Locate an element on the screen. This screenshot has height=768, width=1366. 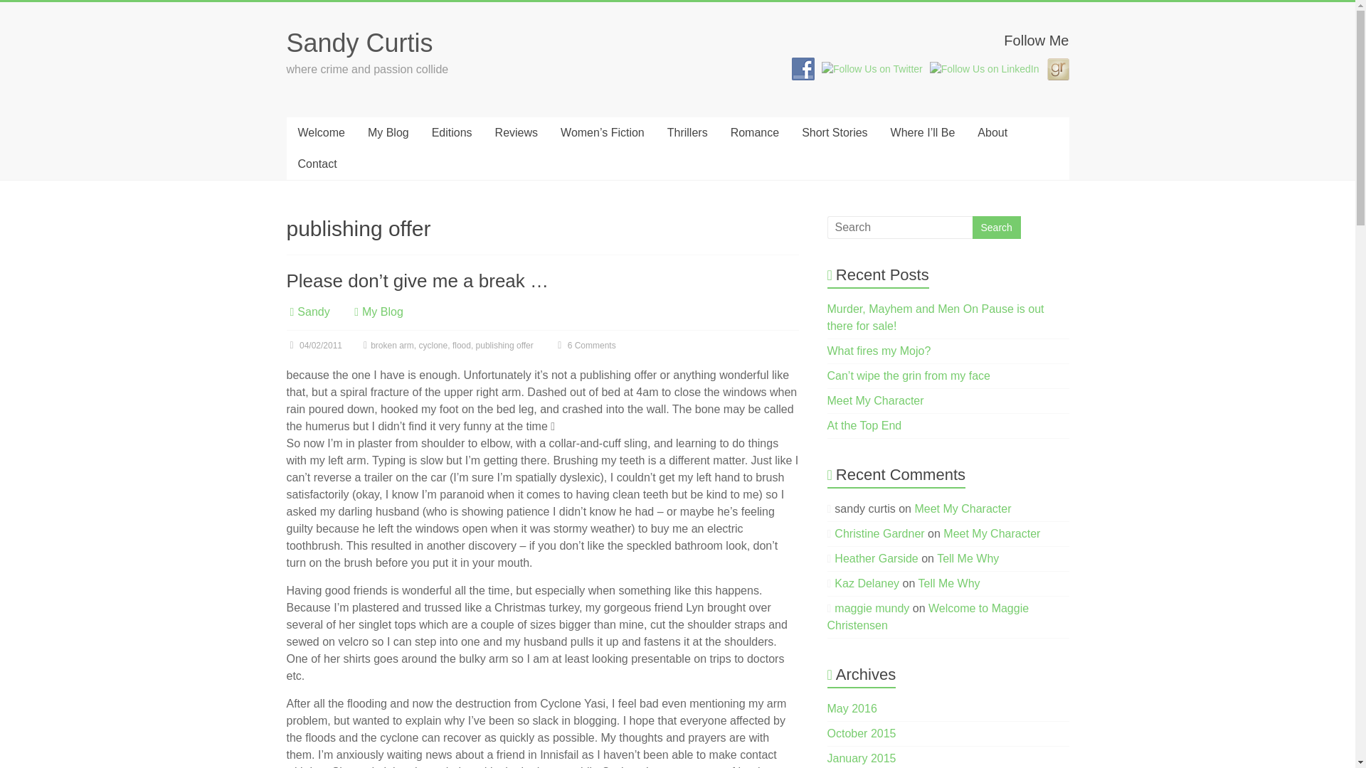
publishing offer is located at coordinates (504, 346).